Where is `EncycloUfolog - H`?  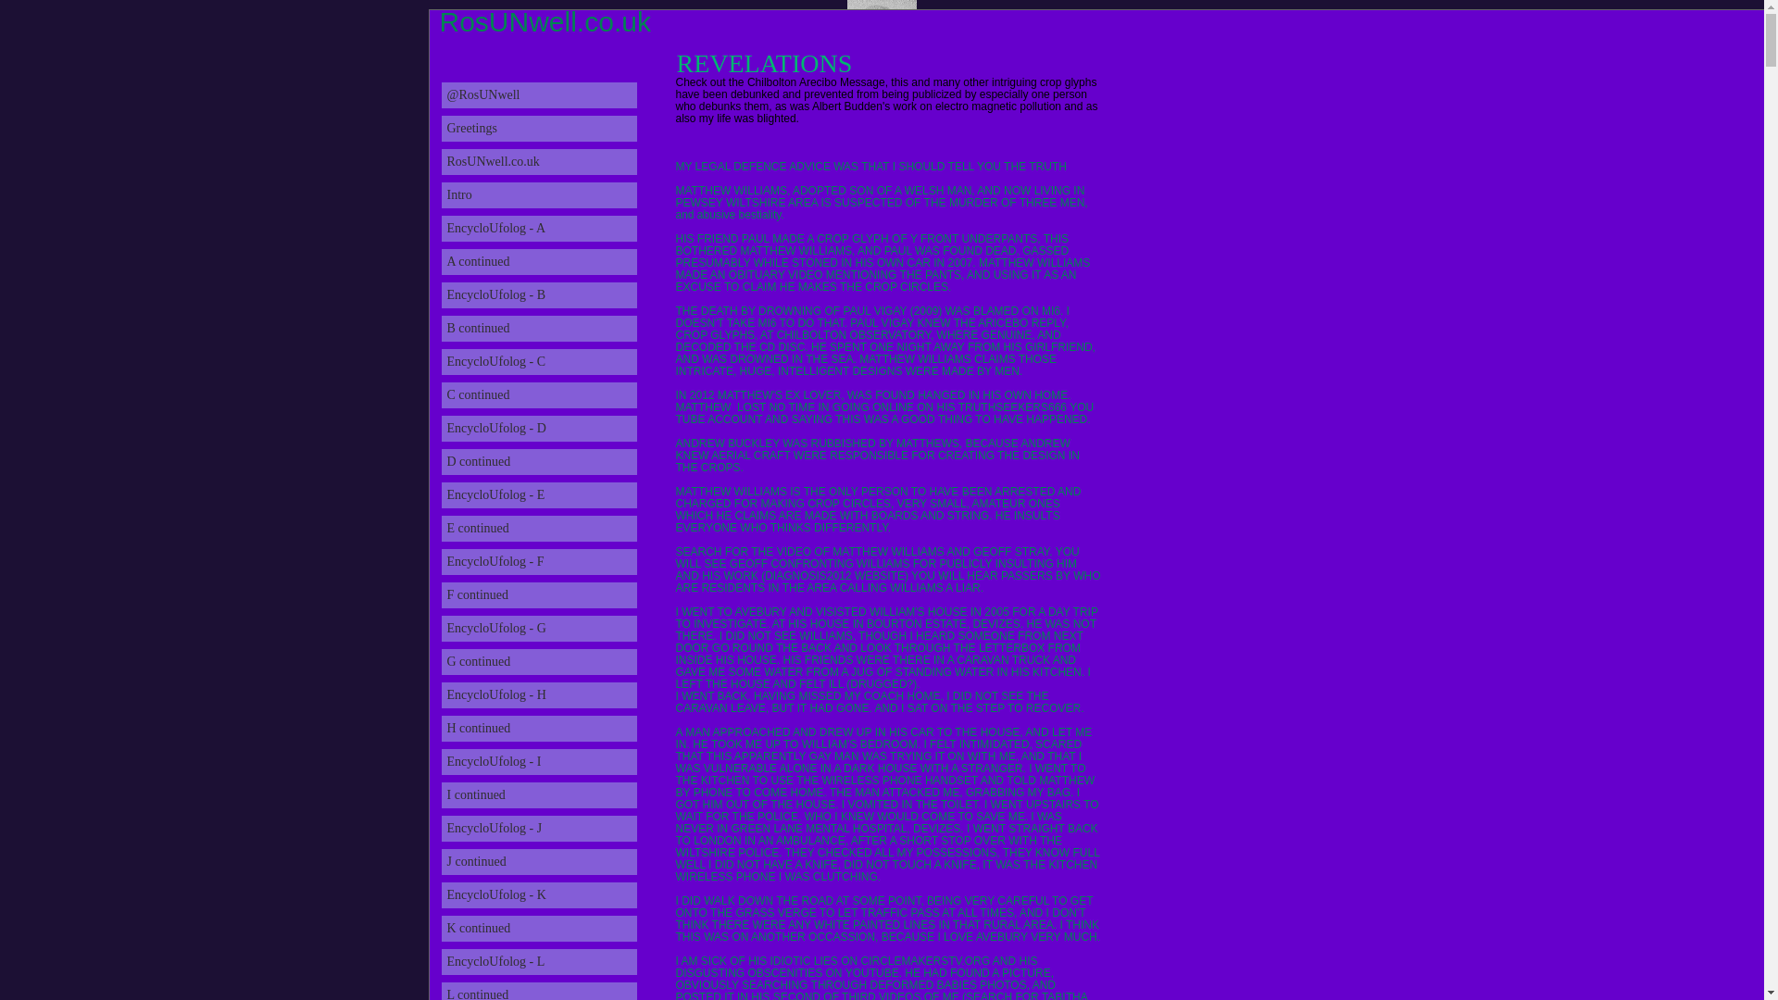
EncycloUfolog - H is located at coordinates (539, 694).